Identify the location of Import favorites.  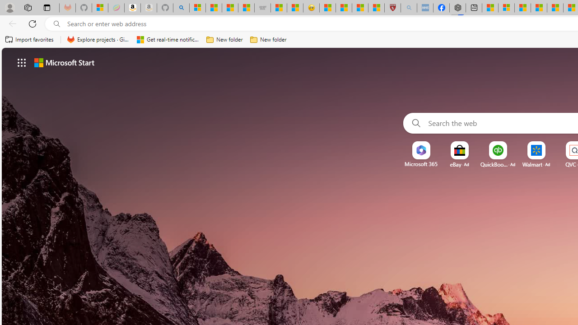
(30, 40).